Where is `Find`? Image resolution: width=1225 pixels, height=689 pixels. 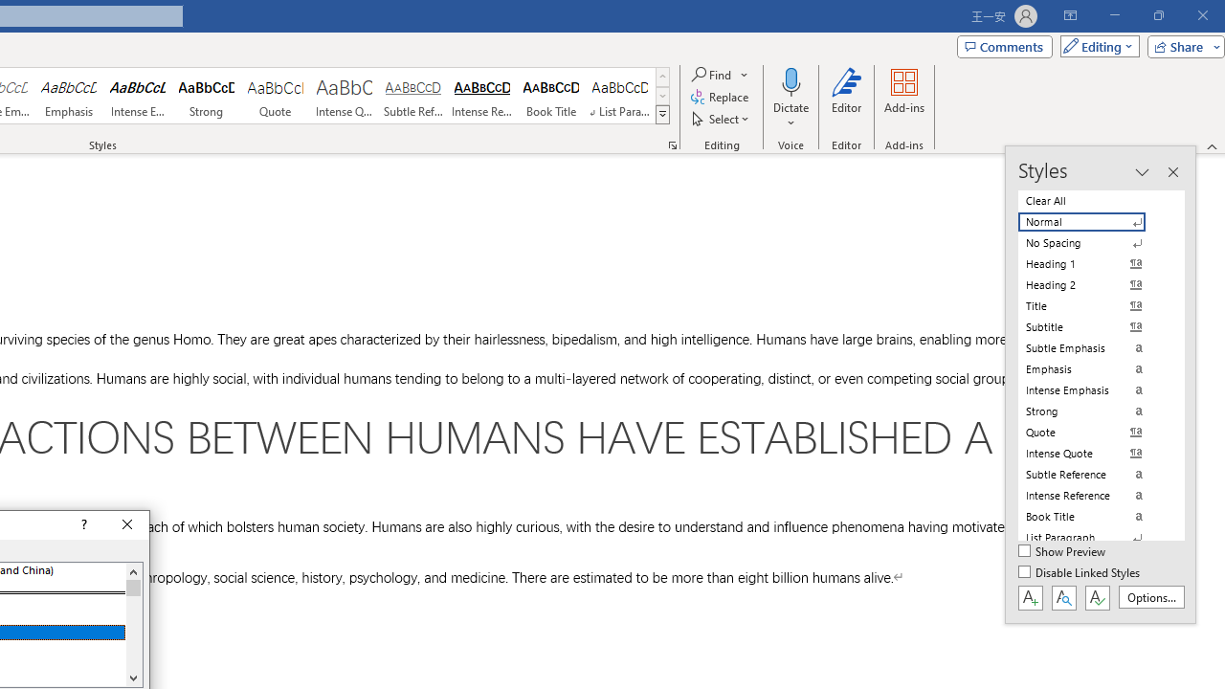 Find is located at coordinates (712, 75).